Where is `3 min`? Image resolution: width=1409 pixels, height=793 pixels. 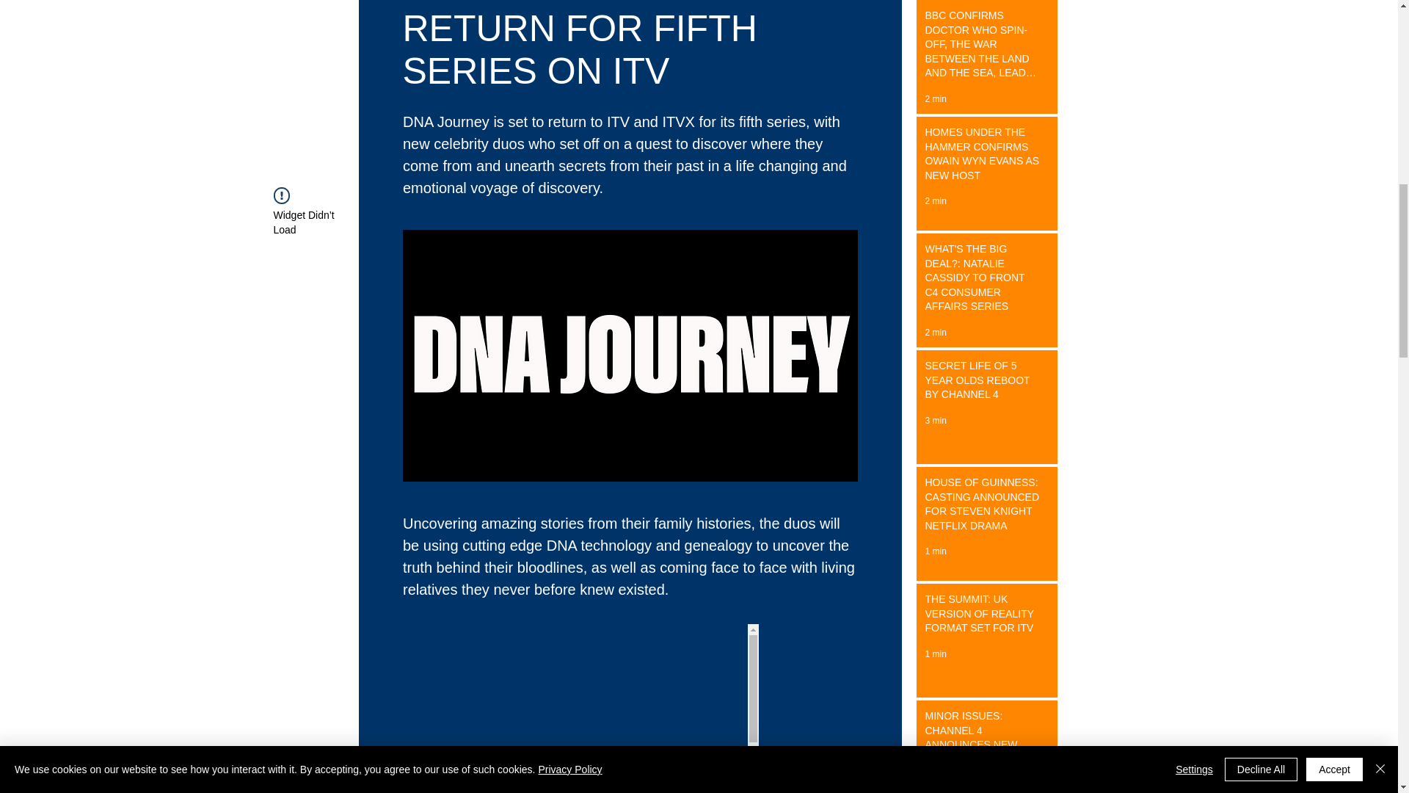
3 min is located at coordinates (935, 420).